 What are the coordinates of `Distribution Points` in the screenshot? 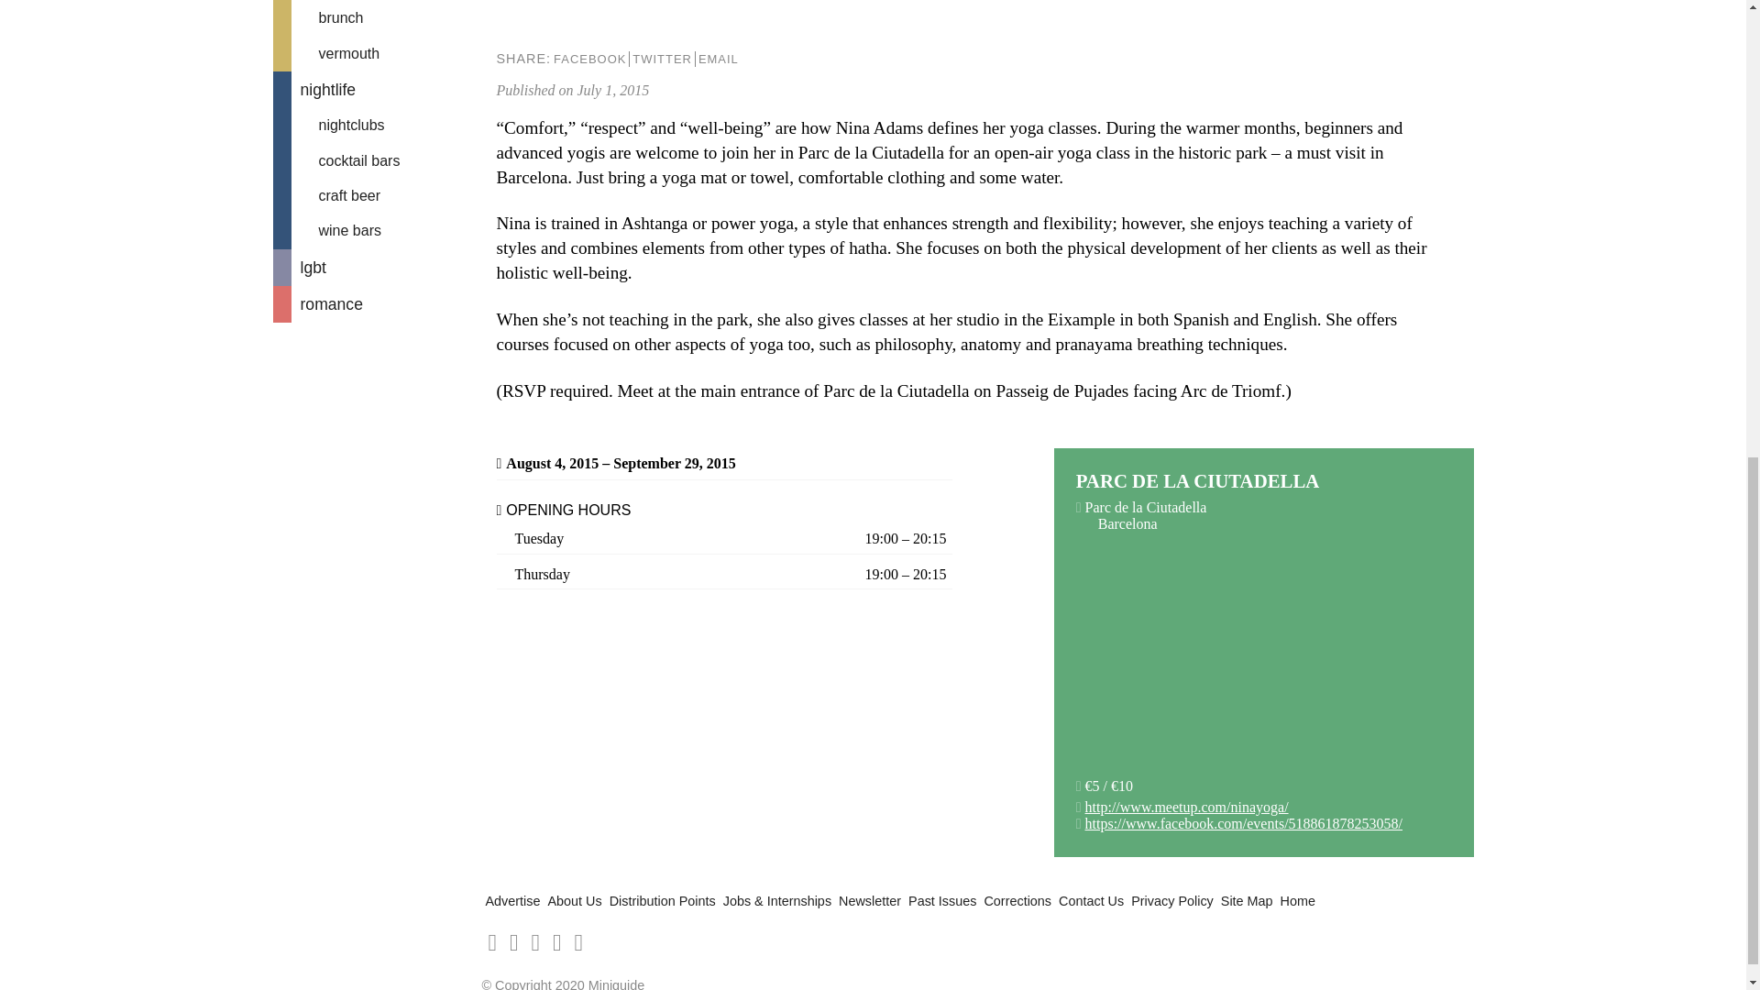 It's located at (662, 901).